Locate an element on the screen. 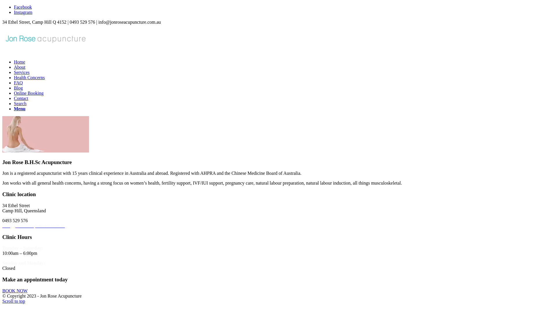  Contact is located at coordinates (21, 98).